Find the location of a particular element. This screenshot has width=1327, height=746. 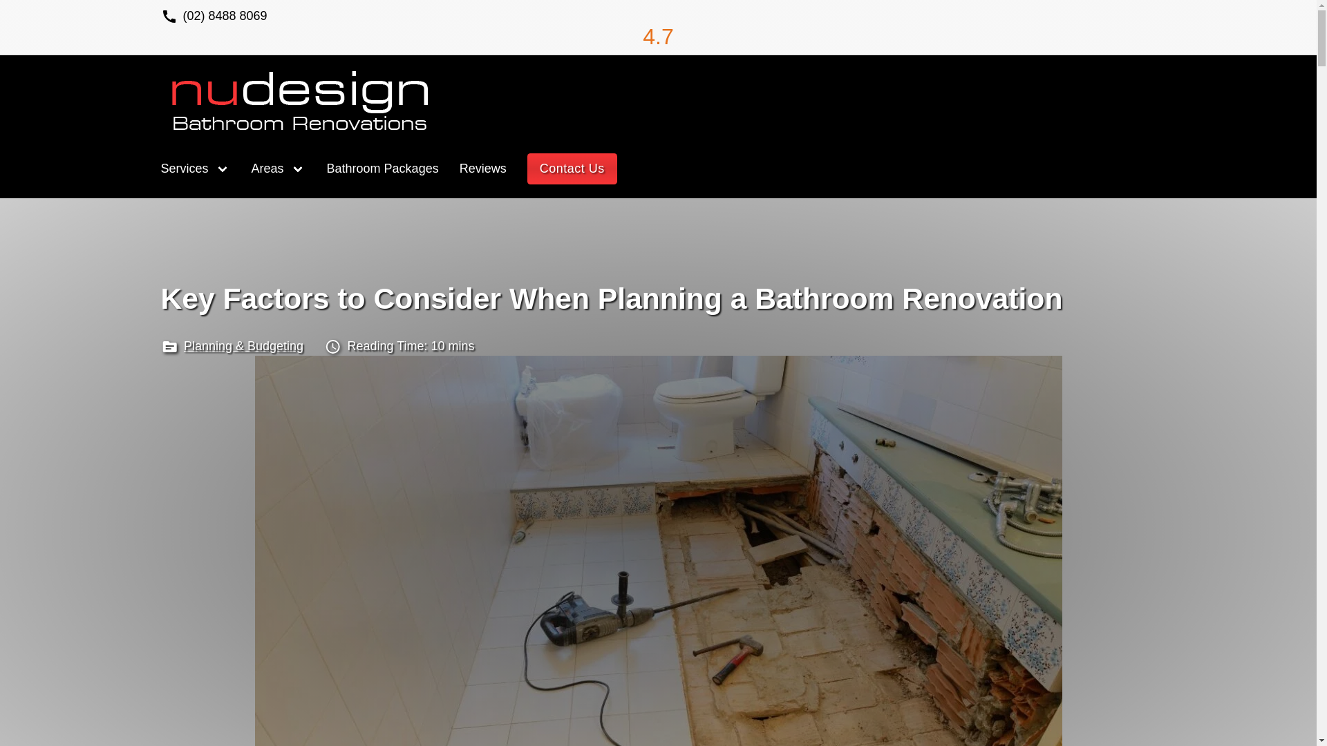

Areas is located at coordinates (267, 169).